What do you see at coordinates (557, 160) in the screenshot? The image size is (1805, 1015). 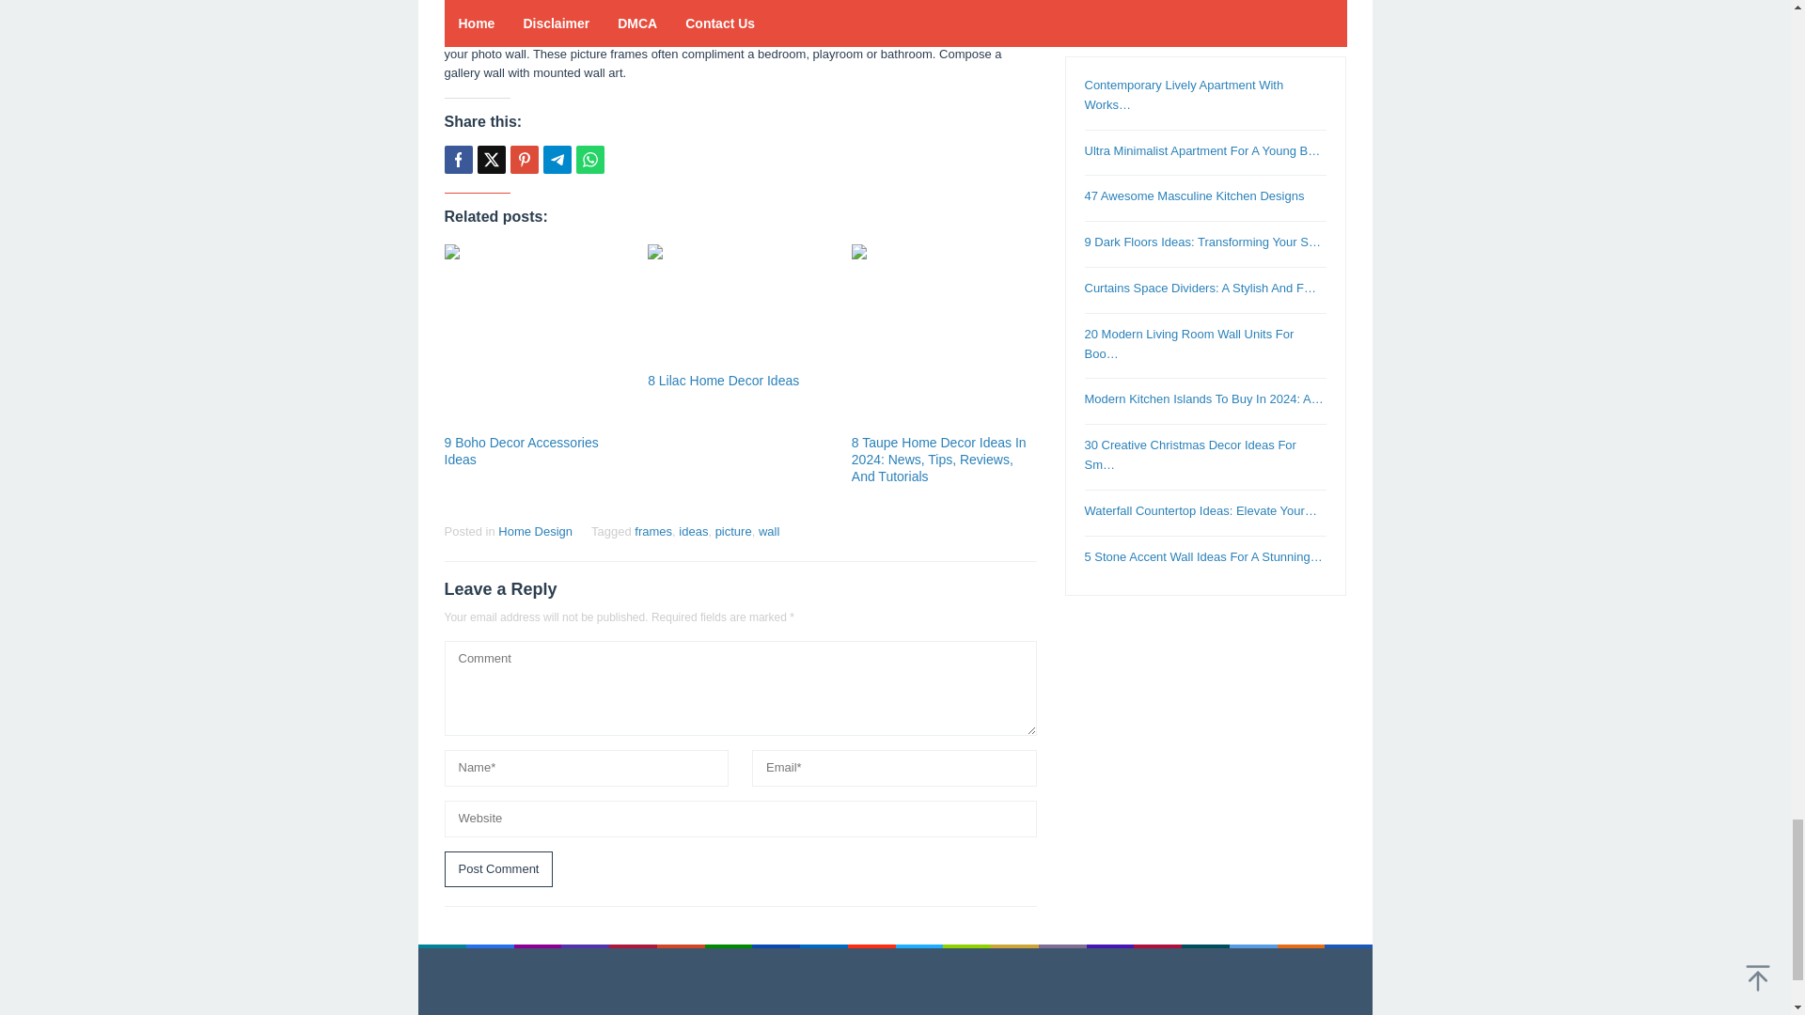 I see `Telegram Share` at bounding box center [557, 160].